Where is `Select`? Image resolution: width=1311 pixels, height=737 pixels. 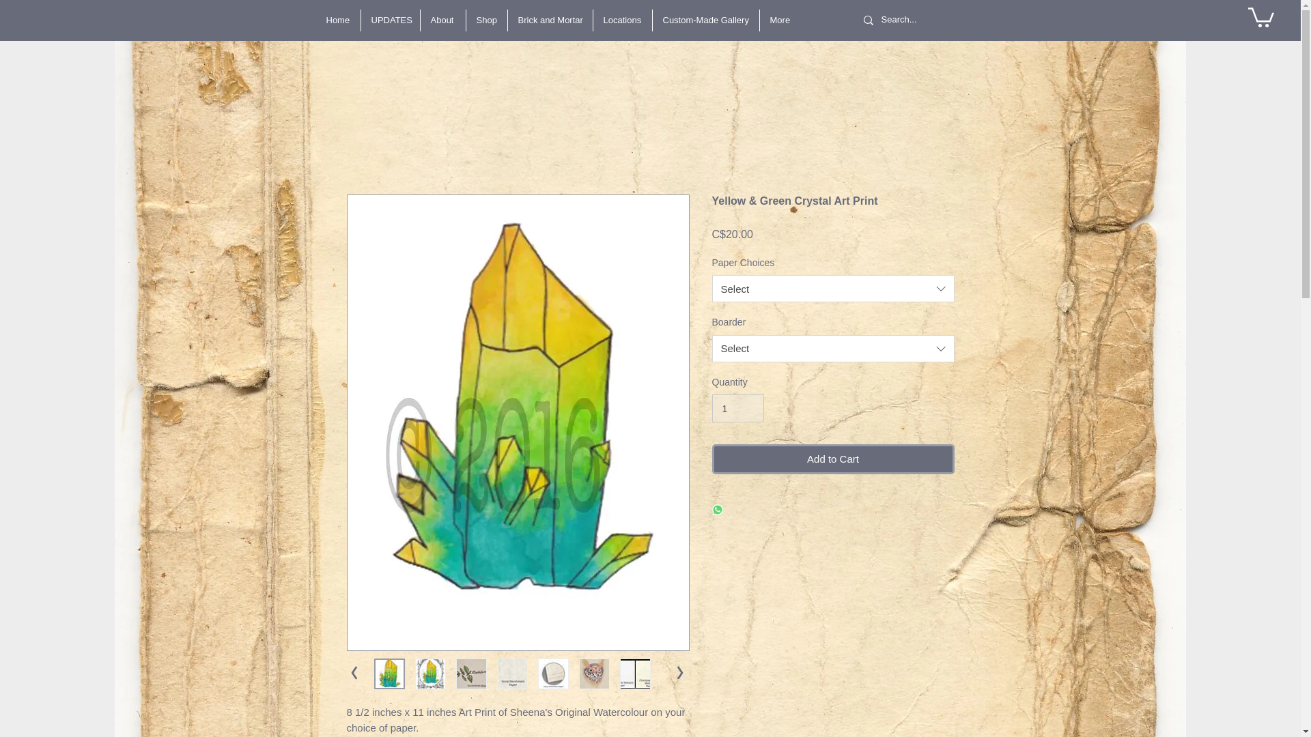
Select is located at coordinates (833, 349).